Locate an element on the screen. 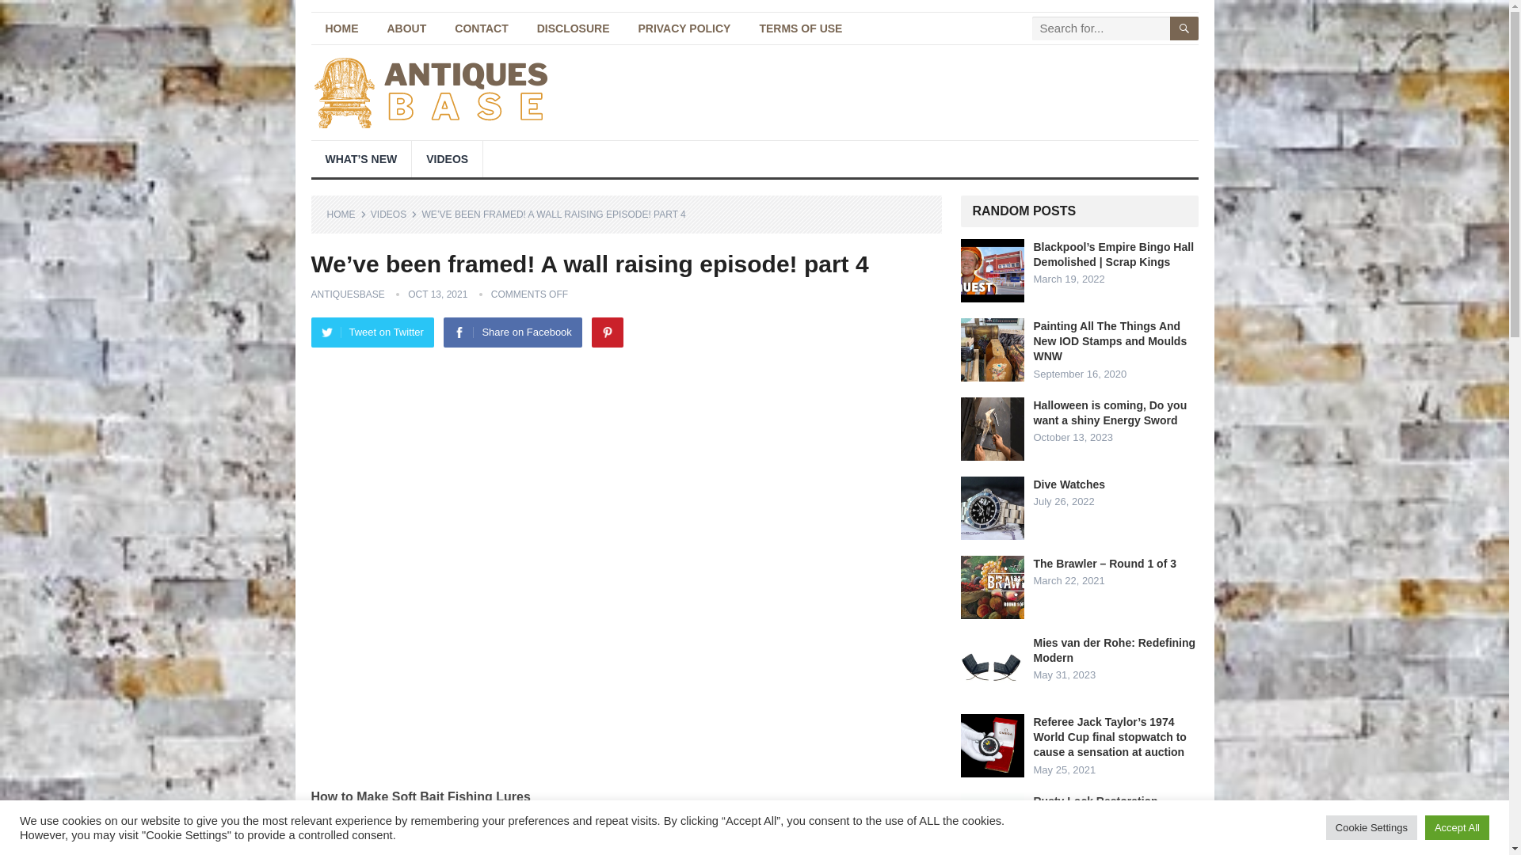 Image resolution: width=1521 pixels, height=855 pixels. Painting All The Things And New IOD Stamps and Moulds WNW 14 is located at coordinates (992, 349).